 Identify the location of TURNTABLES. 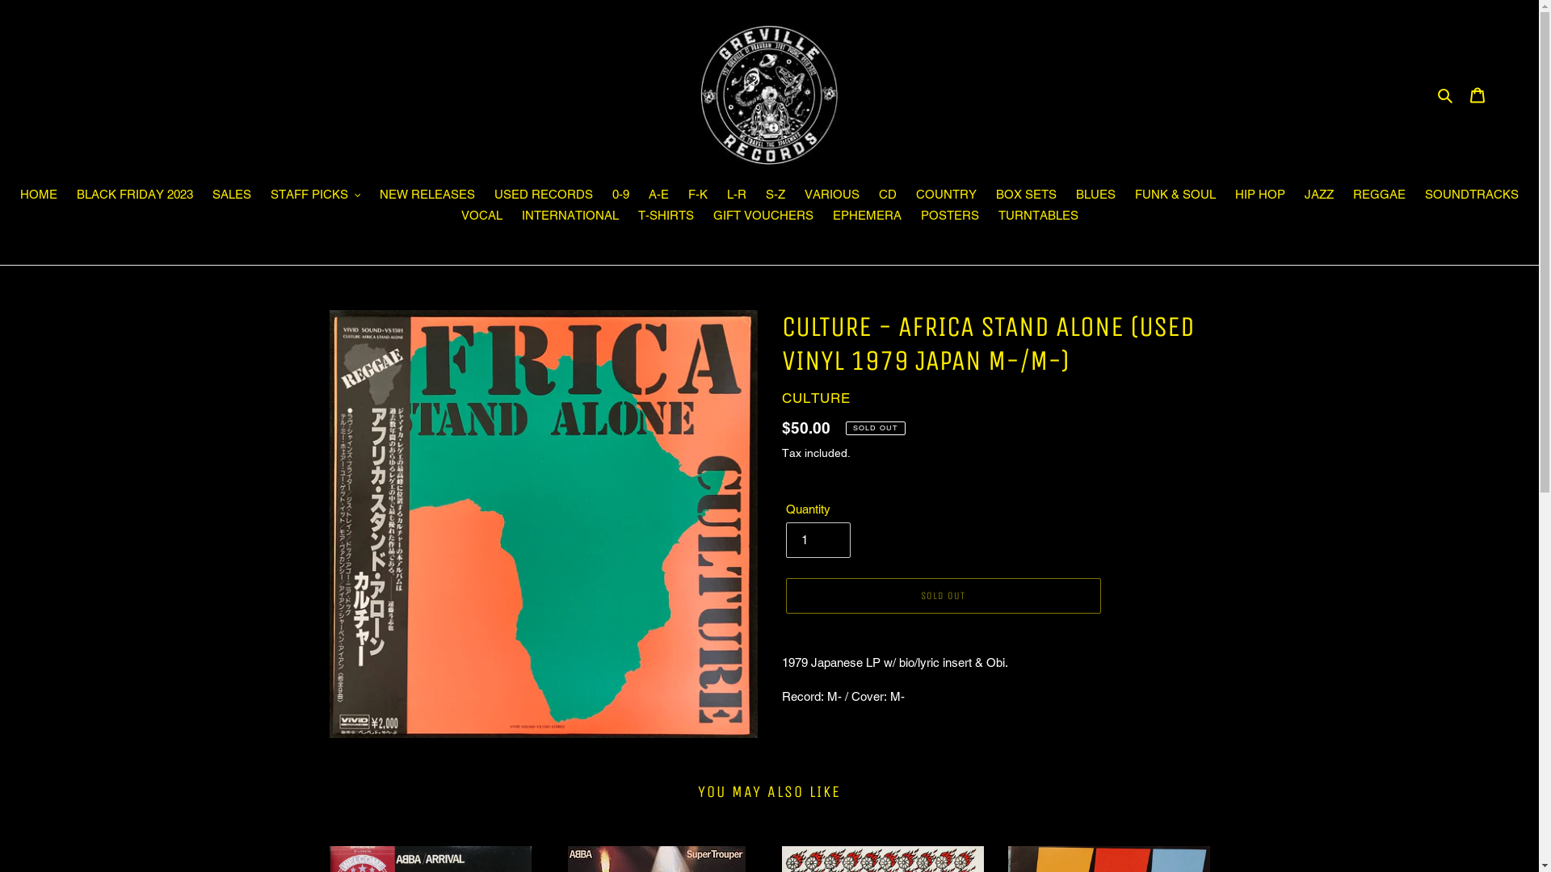
(1039, 217).